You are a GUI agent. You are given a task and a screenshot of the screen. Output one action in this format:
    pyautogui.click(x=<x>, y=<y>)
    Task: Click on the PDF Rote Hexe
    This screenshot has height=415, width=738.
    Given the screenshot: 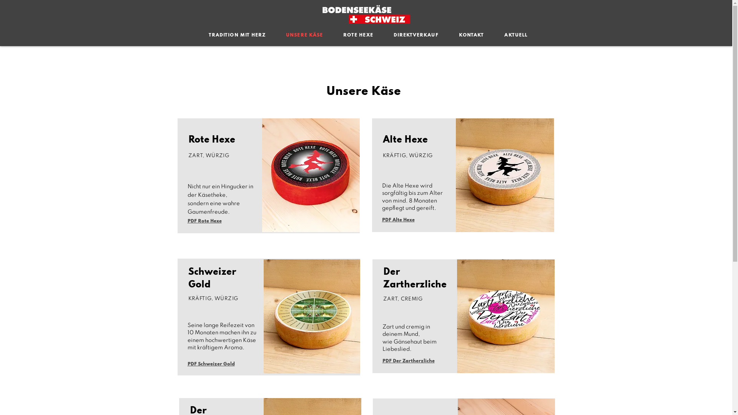 What is the action you would take?
    pyautogui.click(x=204, y=221)
    